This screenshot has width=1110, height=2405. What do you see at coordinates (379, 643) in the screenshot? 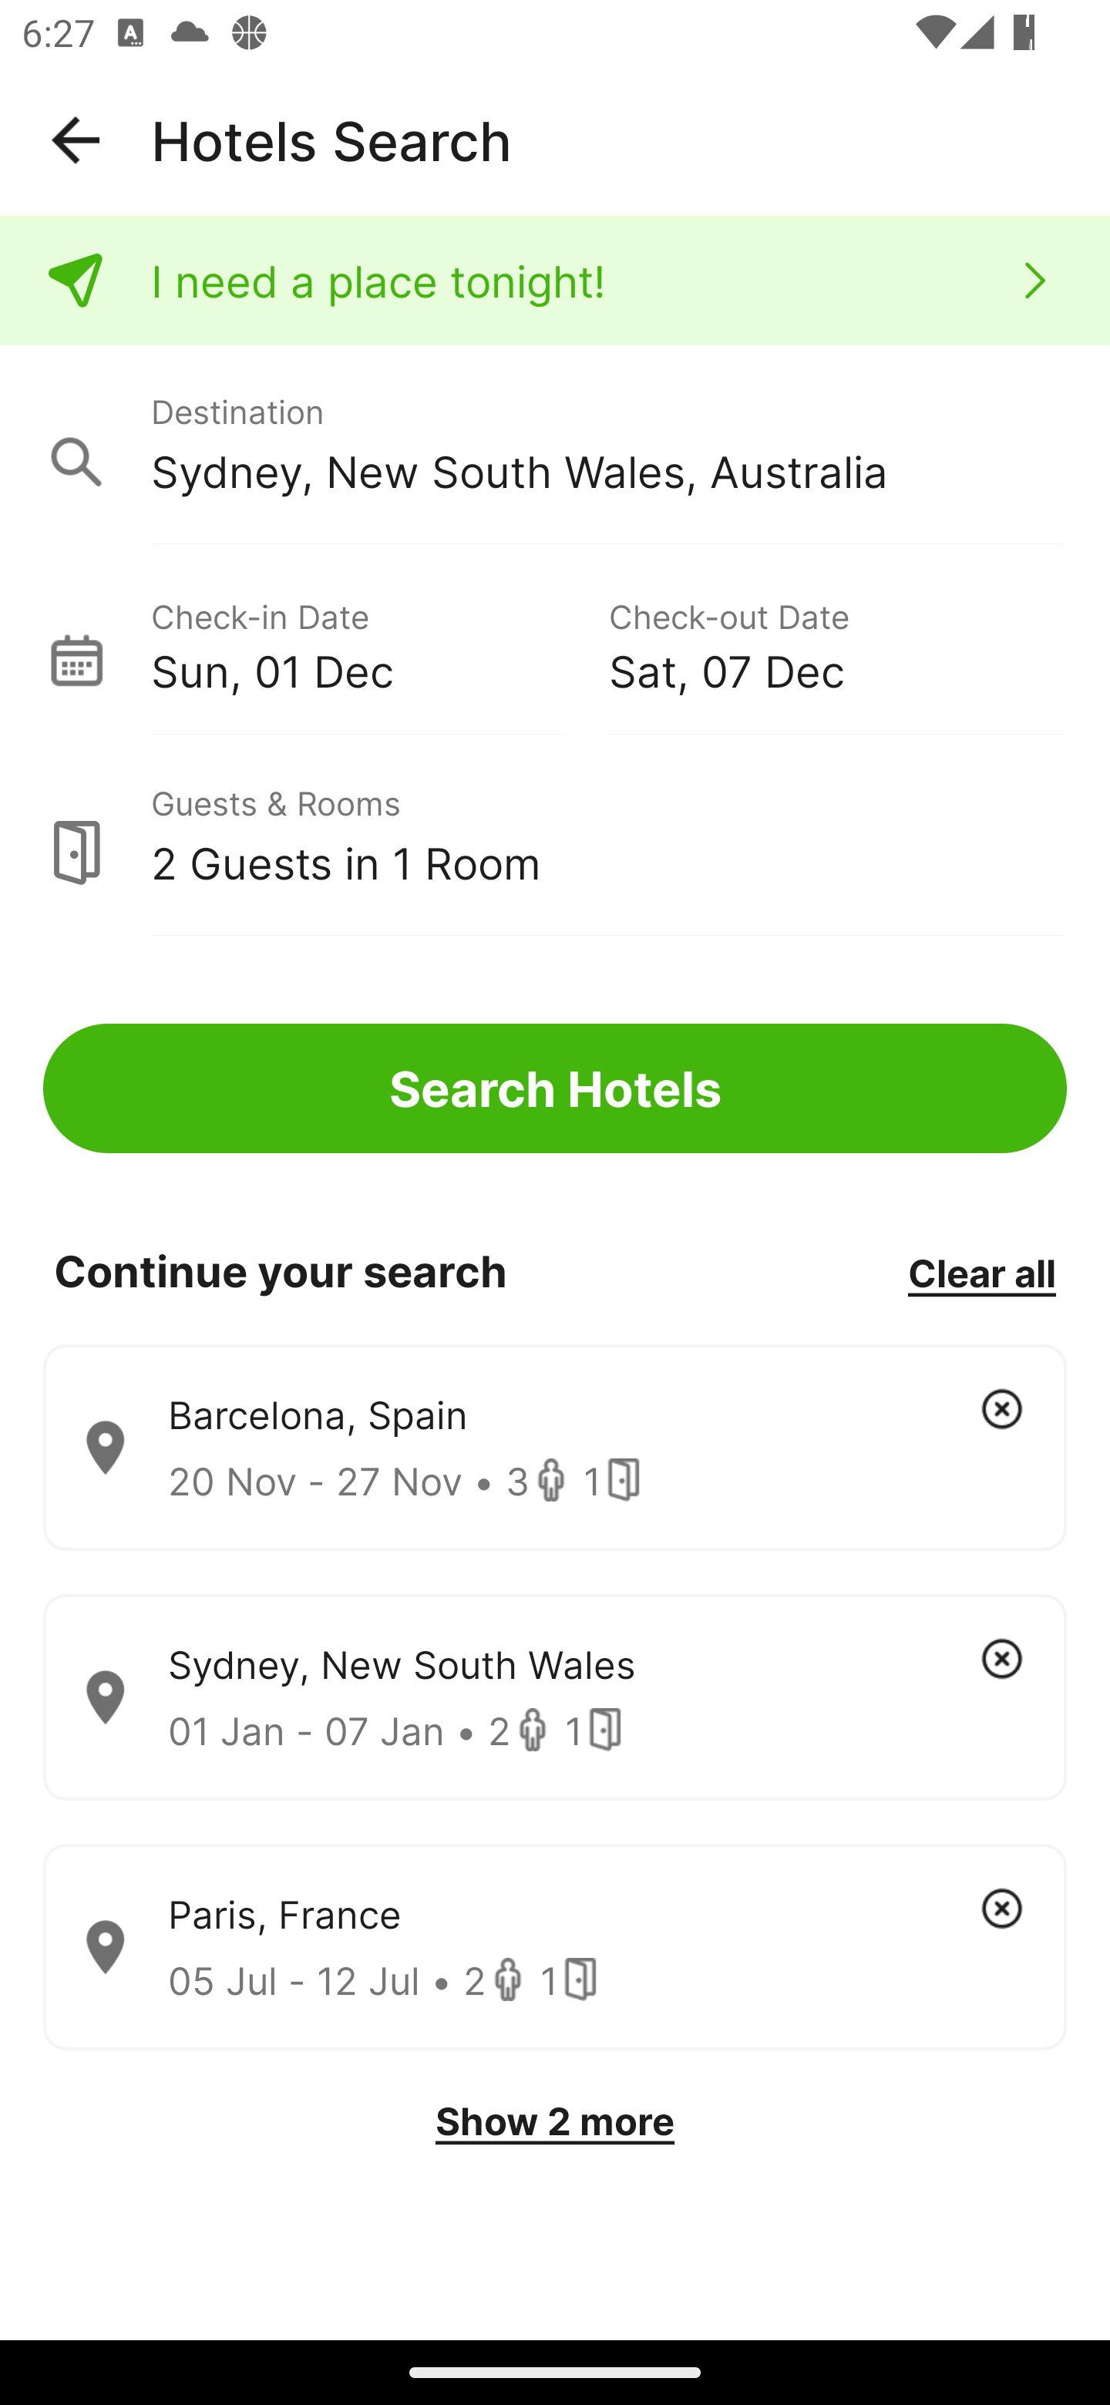
I see `Check-in Date Sun, 01 Dec` at bounding box center [379, 643].